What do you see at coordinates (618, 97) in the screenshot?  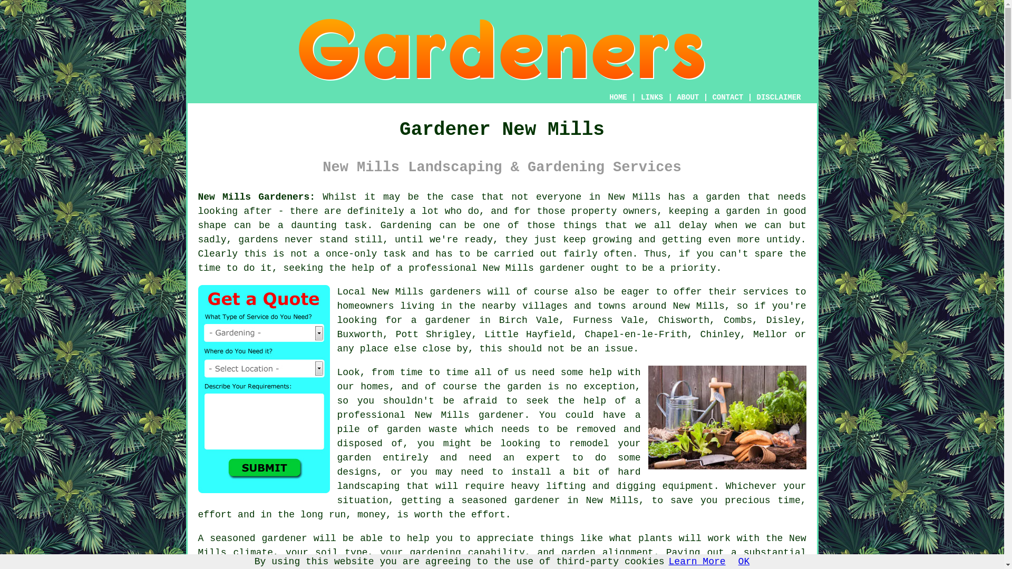 I see `HOME` at bounding box center [618, 97].